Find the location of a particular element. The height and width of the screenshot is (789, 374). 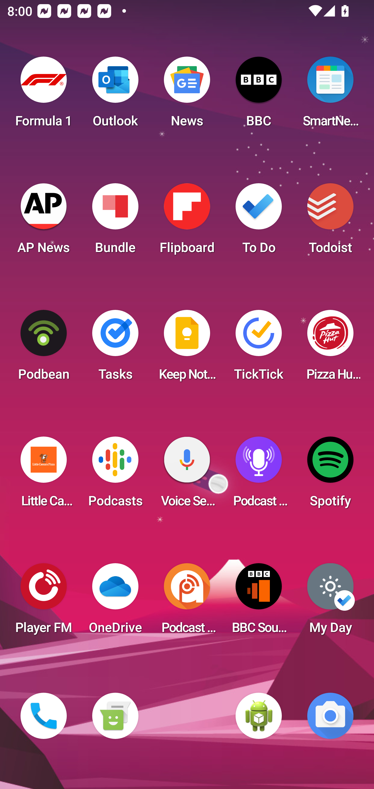

Spotify is located at coordinates (330, 475).